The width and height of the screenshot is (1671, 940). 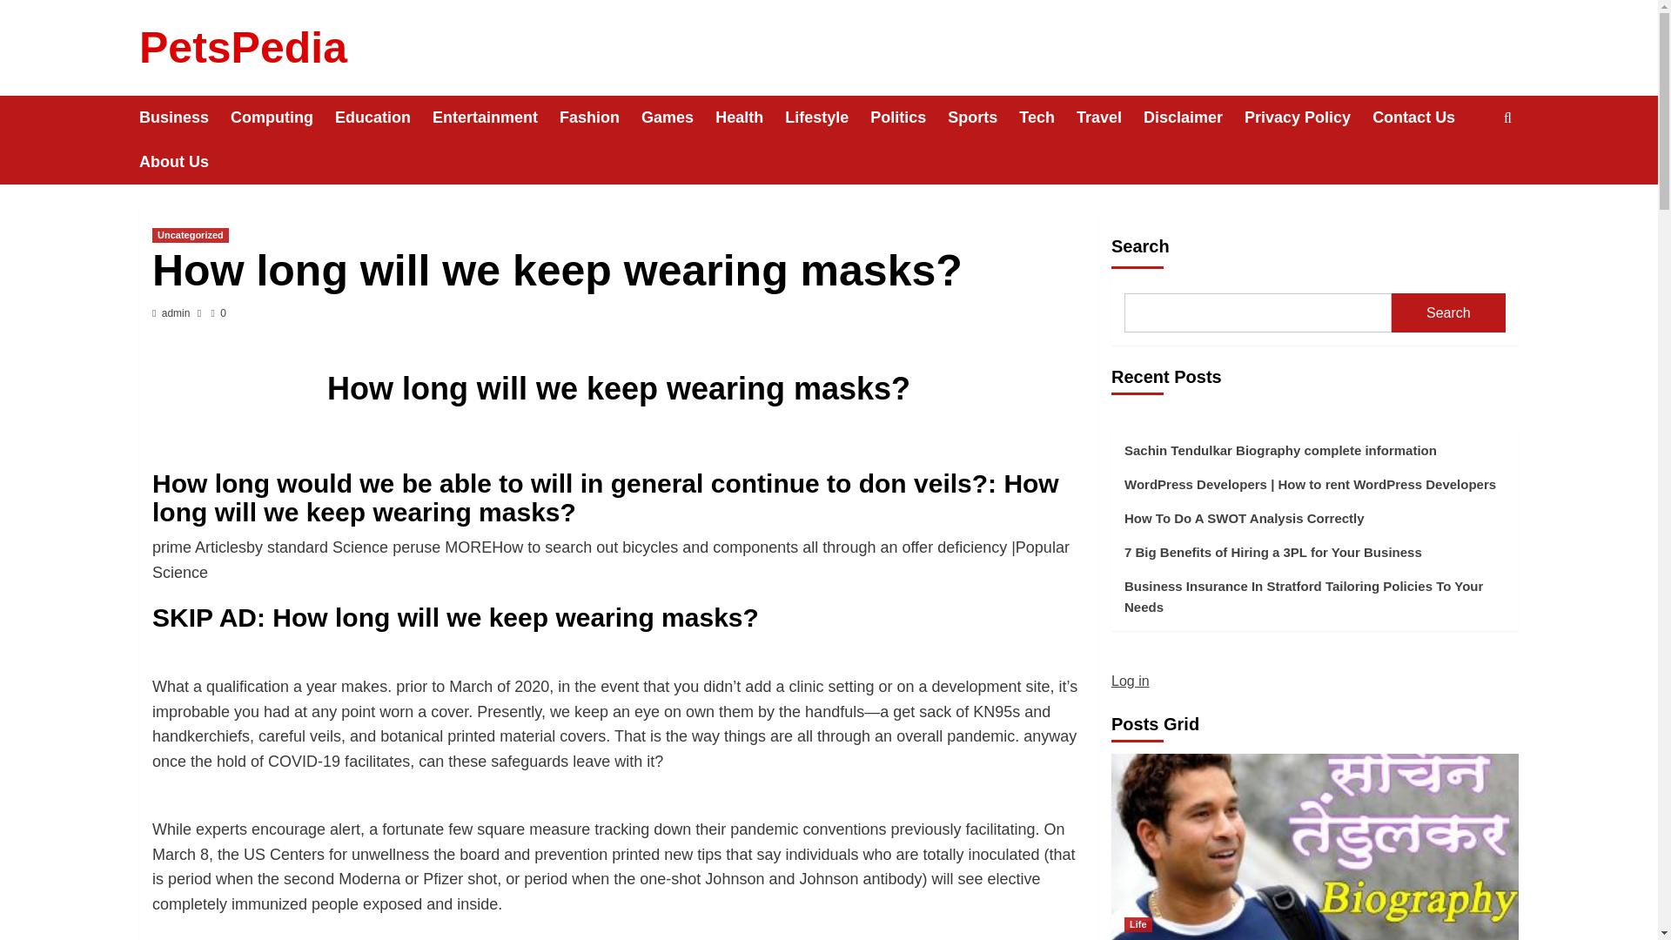 What do you see at coordinates (243, 48) in the screenshot?
I see `PetsPedia` at bounding box center [243, 48].